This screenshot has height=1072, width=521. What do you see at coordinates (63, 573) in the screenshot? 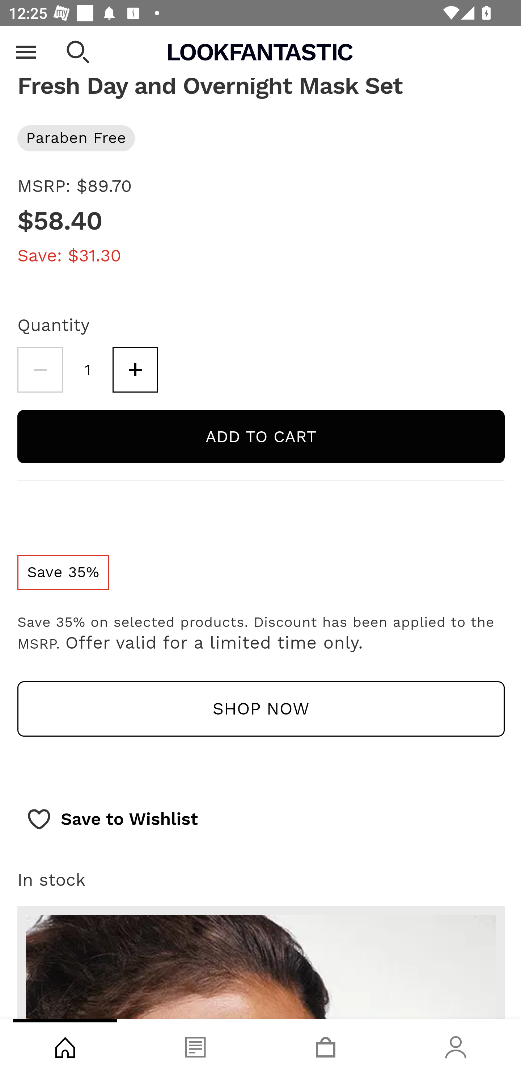
I see `Save 35%, read more` at bounding box center [63, 573].